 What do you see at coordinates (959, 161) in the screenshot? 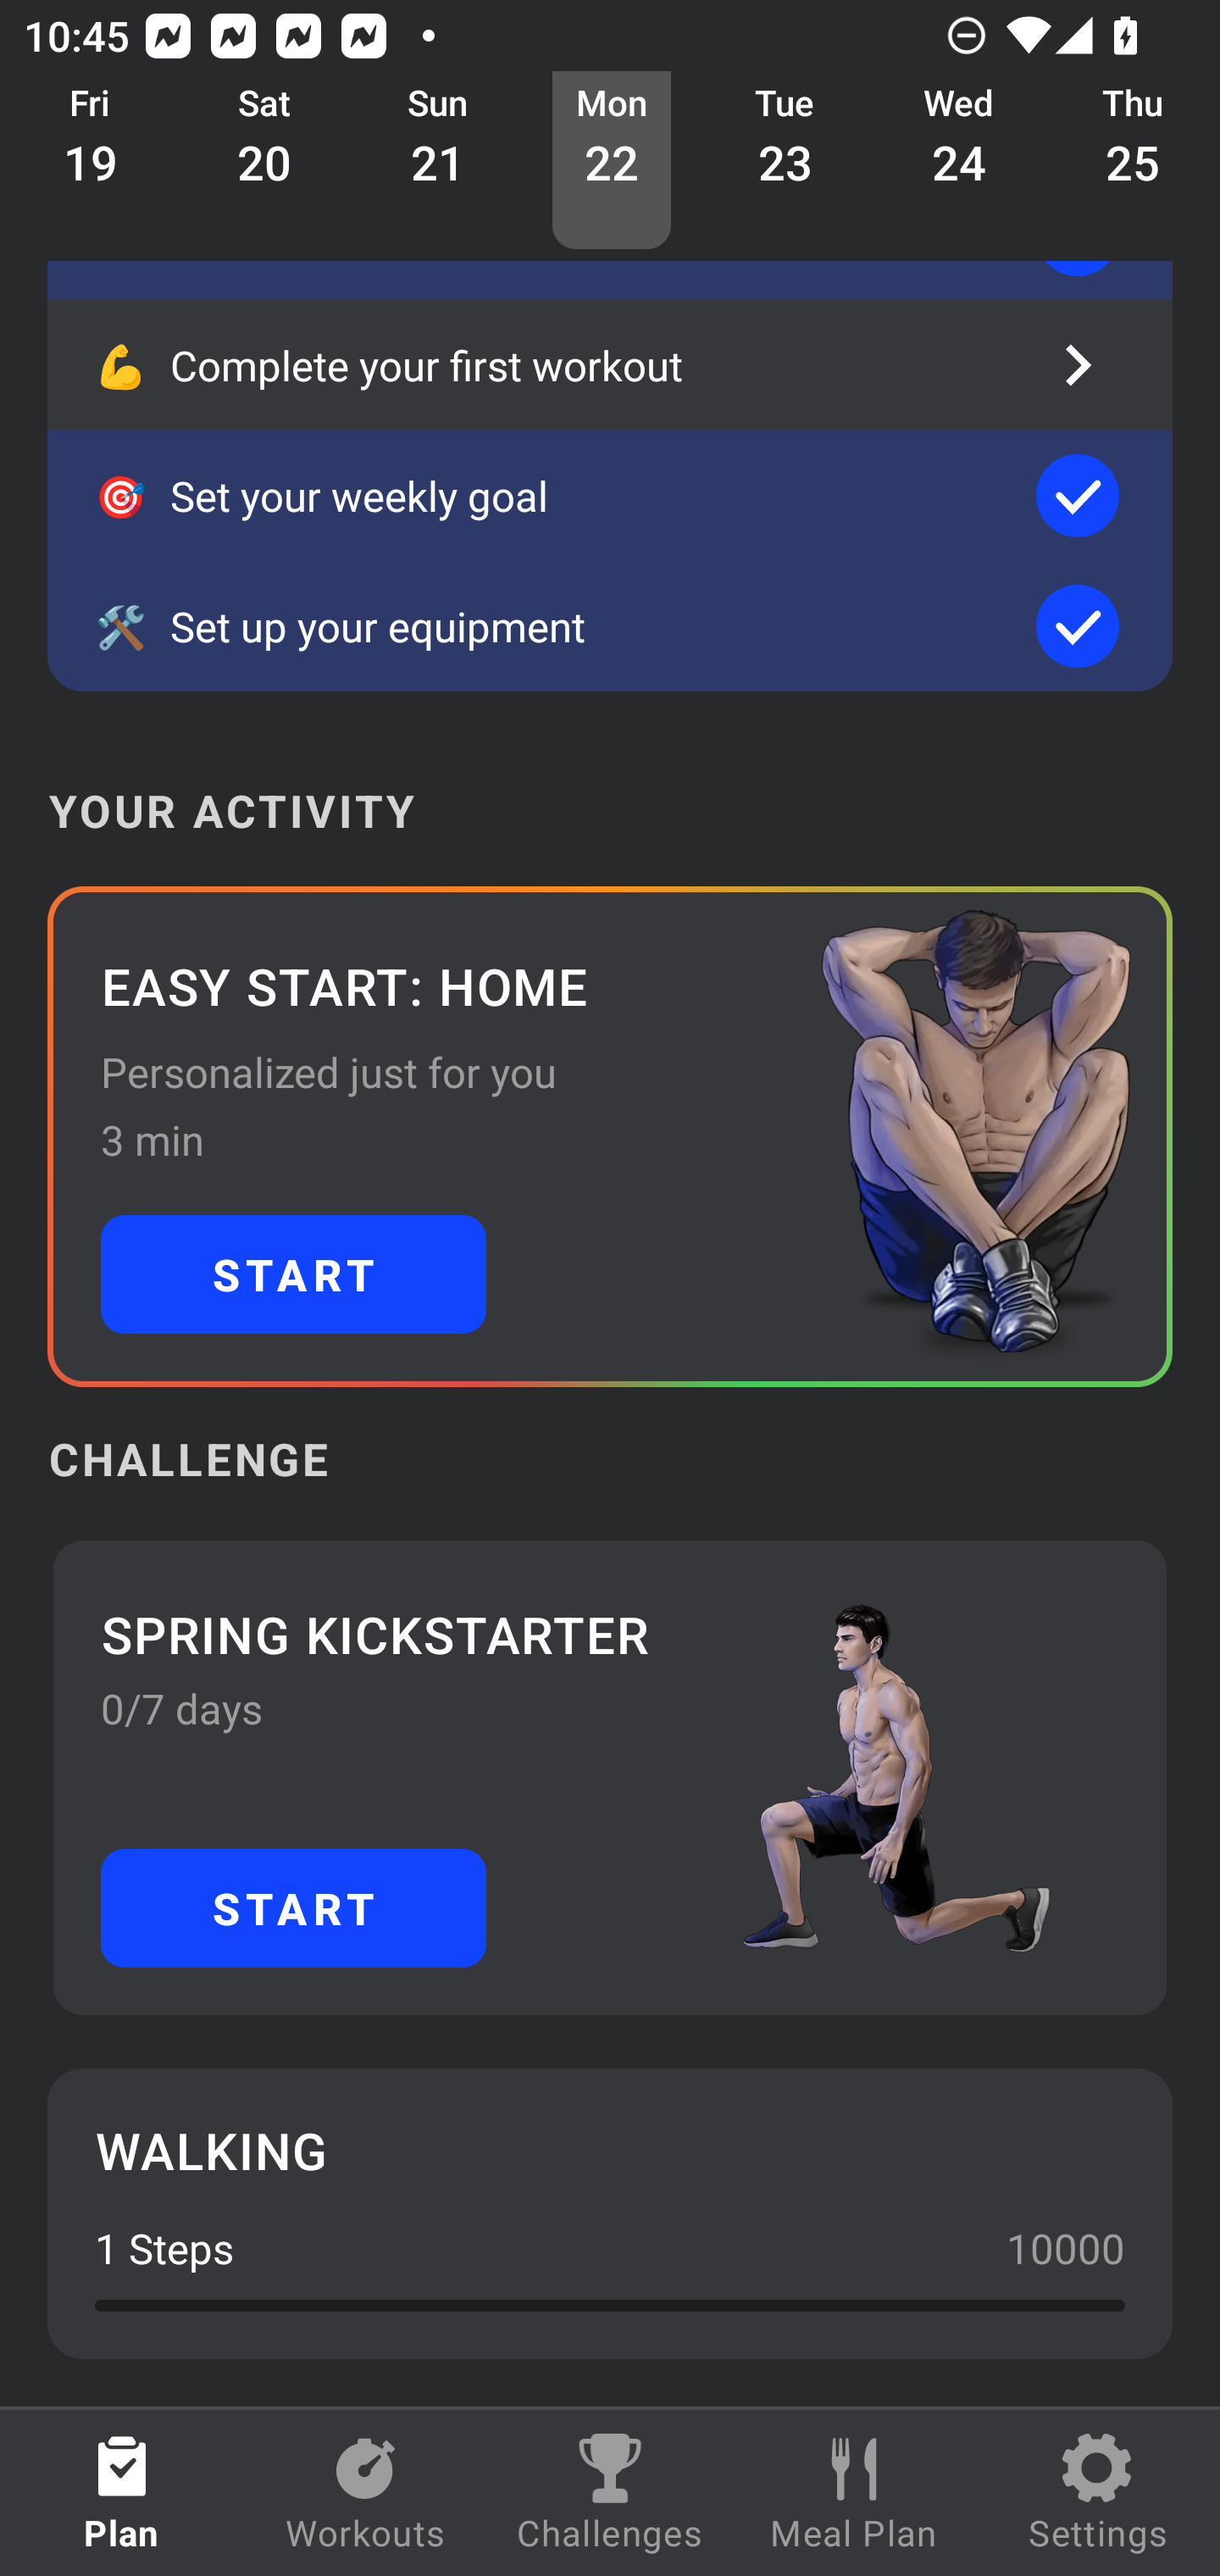
I see `Wed 24` at bounding box center [959, 161].